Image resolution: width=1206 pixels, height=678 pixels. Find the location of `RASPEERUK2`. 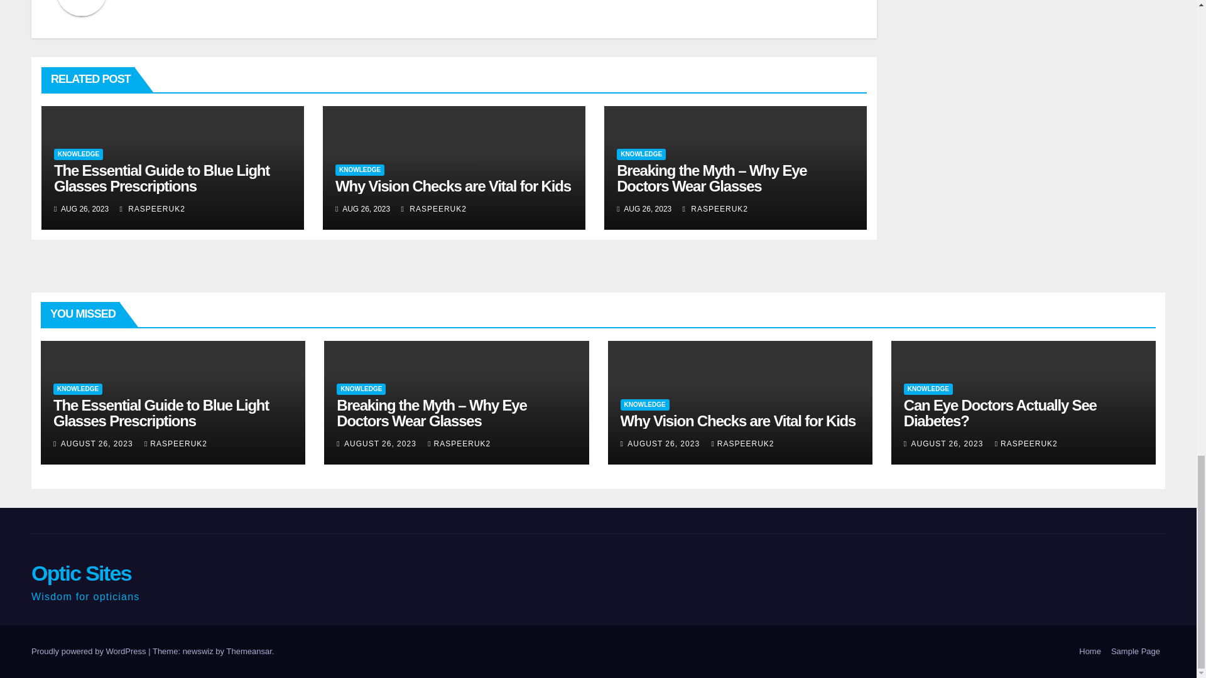

RASPEERUK2 is located at coordinates (715, 209).